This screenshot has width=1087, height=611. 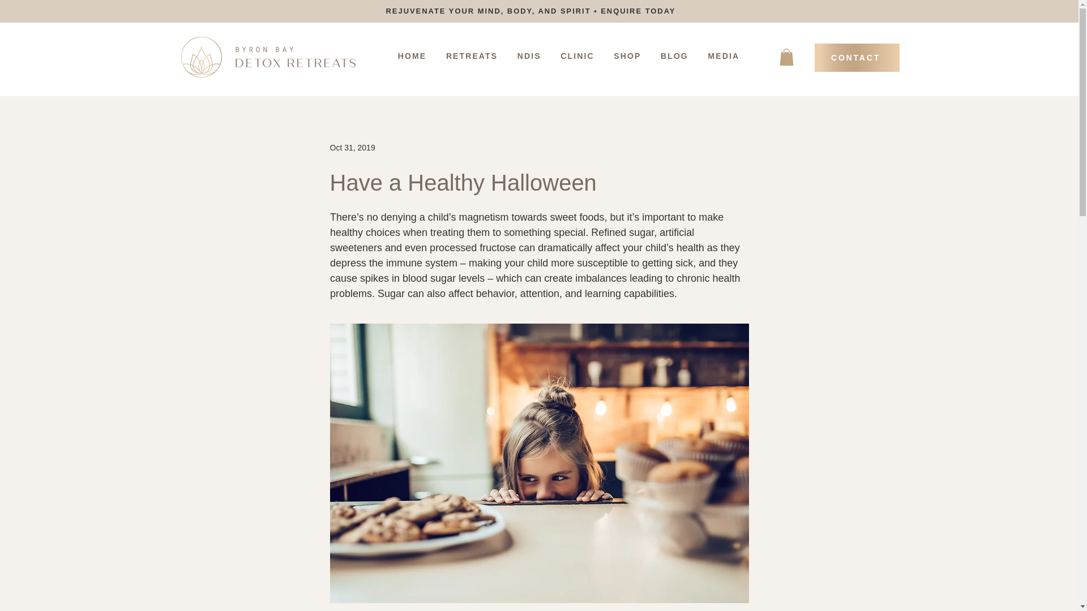 I want to click on Oct 31, 2019, so click(x=352, y=147).